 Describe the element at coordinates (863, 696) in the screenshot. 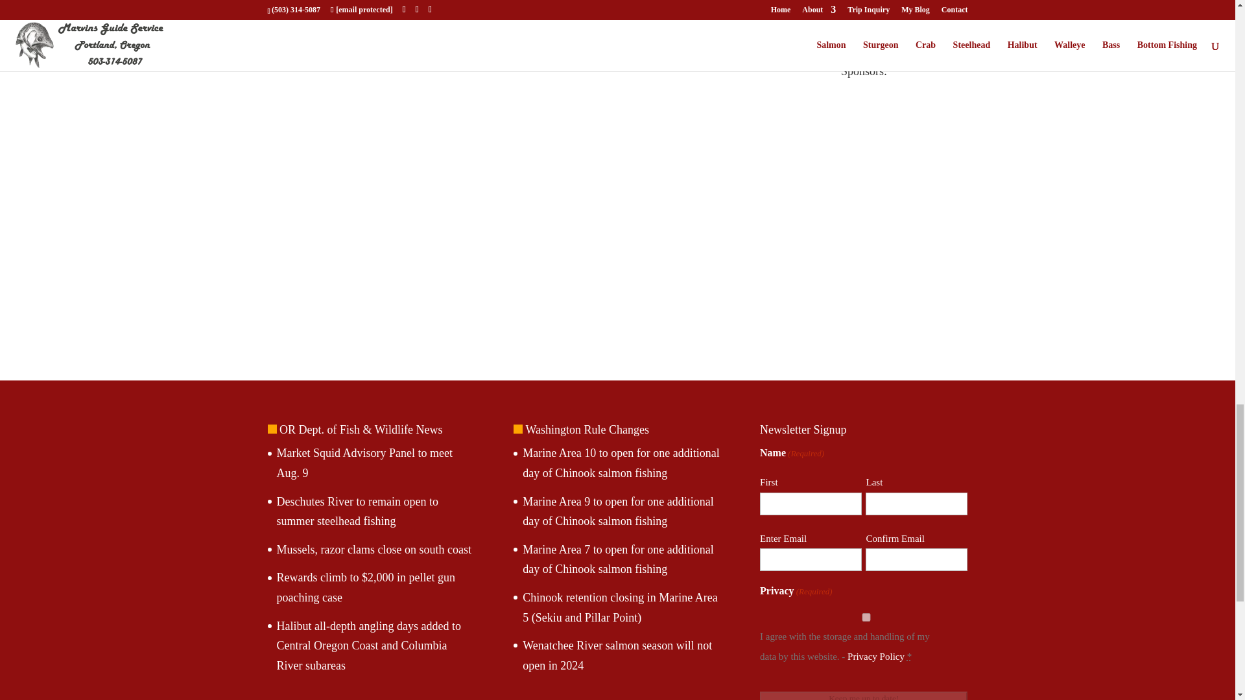

I see `Keep me up to date!` at that location.